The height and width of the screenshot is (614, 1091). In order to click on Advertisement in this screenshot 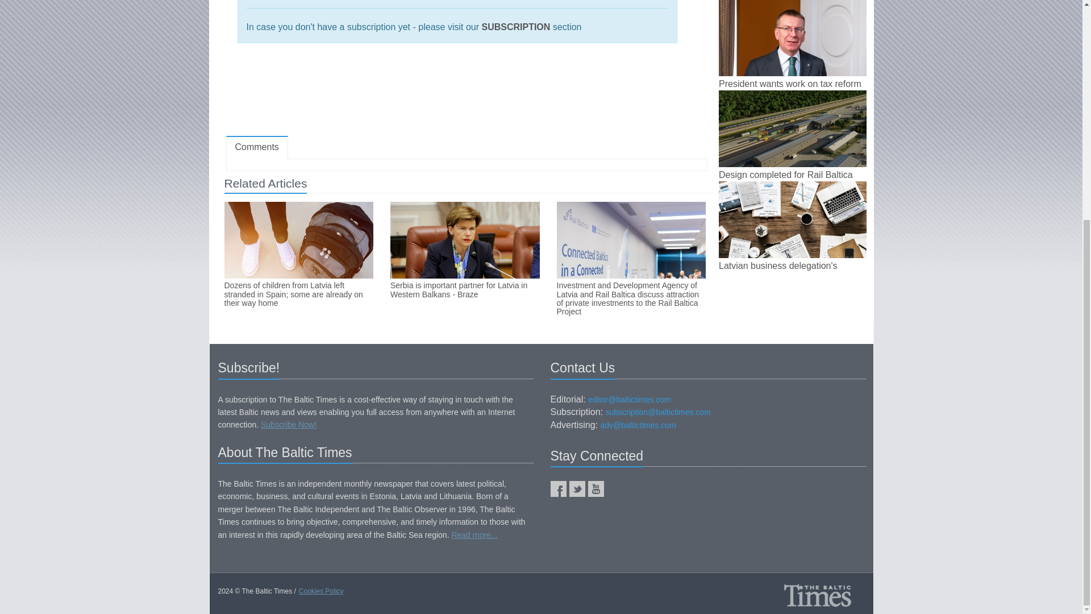, I will do `click(466, 94)`.